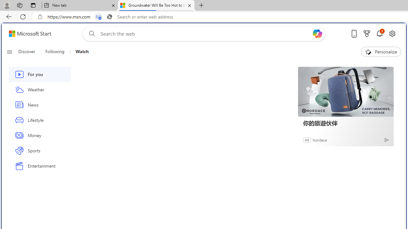 The image size is (408, 229). I want to click on Tab actions menu, so click(33, 5).